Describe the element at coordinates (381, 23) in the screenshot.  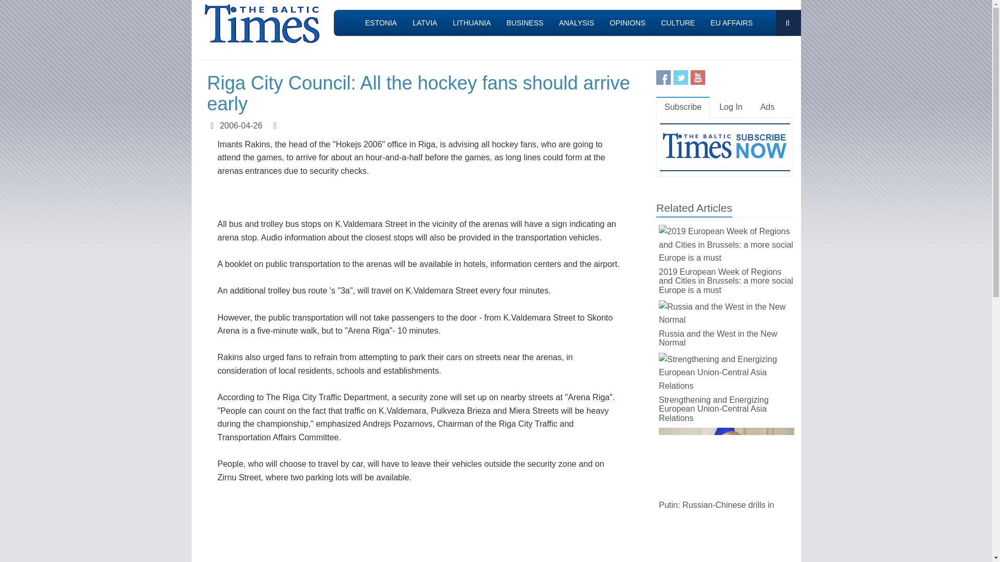
I see `ESTONIA` at that location.